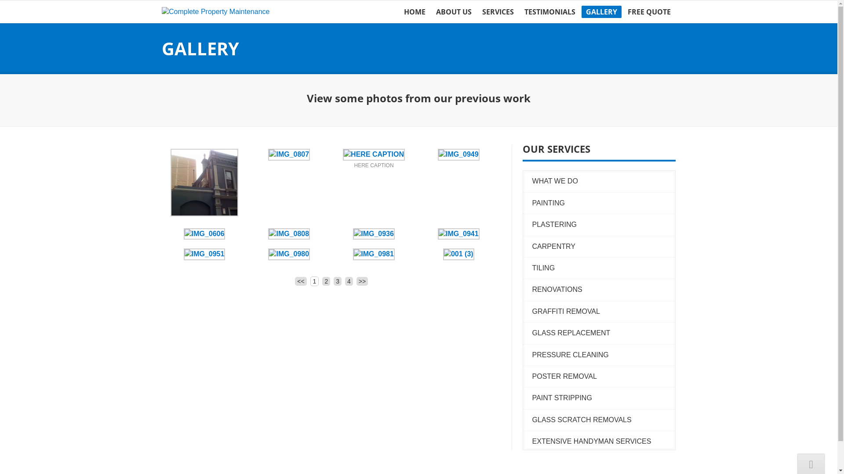 This screenshot has width=844, height=474. I want to click on IMG_0980, so click(289, 254).